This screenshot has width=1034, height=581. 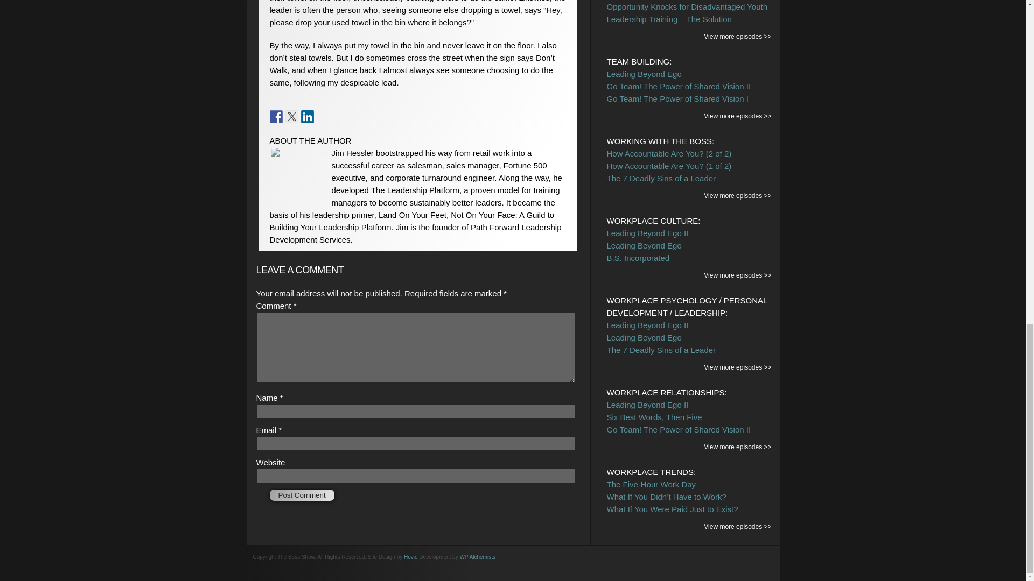 What do you see at coordinates (292, 116) in the screenshot?
I see `Share on Twitter` at bounding box center [292, 116].